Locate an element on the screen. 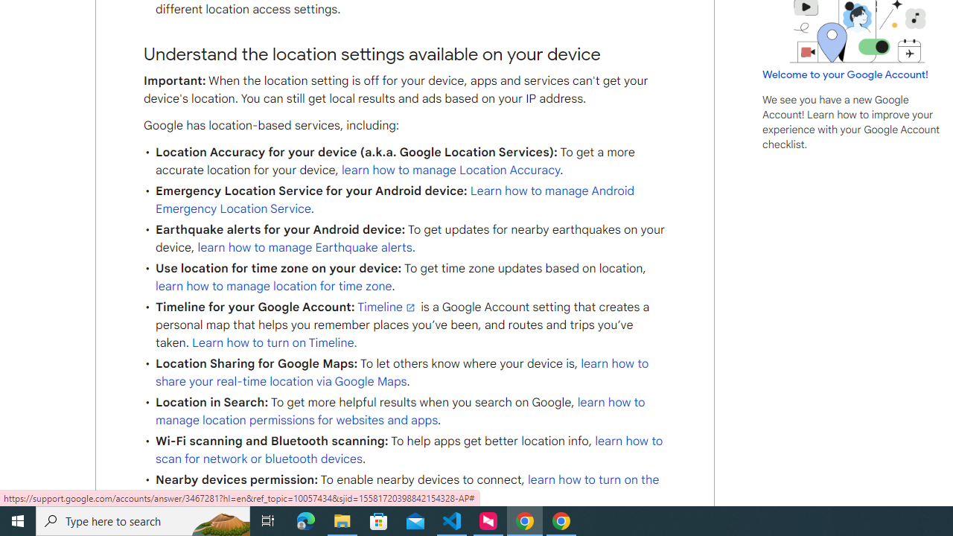 The image size is (953, 536). learn how to share your real-time location via Google Maps is located at coordinates (402, 372).